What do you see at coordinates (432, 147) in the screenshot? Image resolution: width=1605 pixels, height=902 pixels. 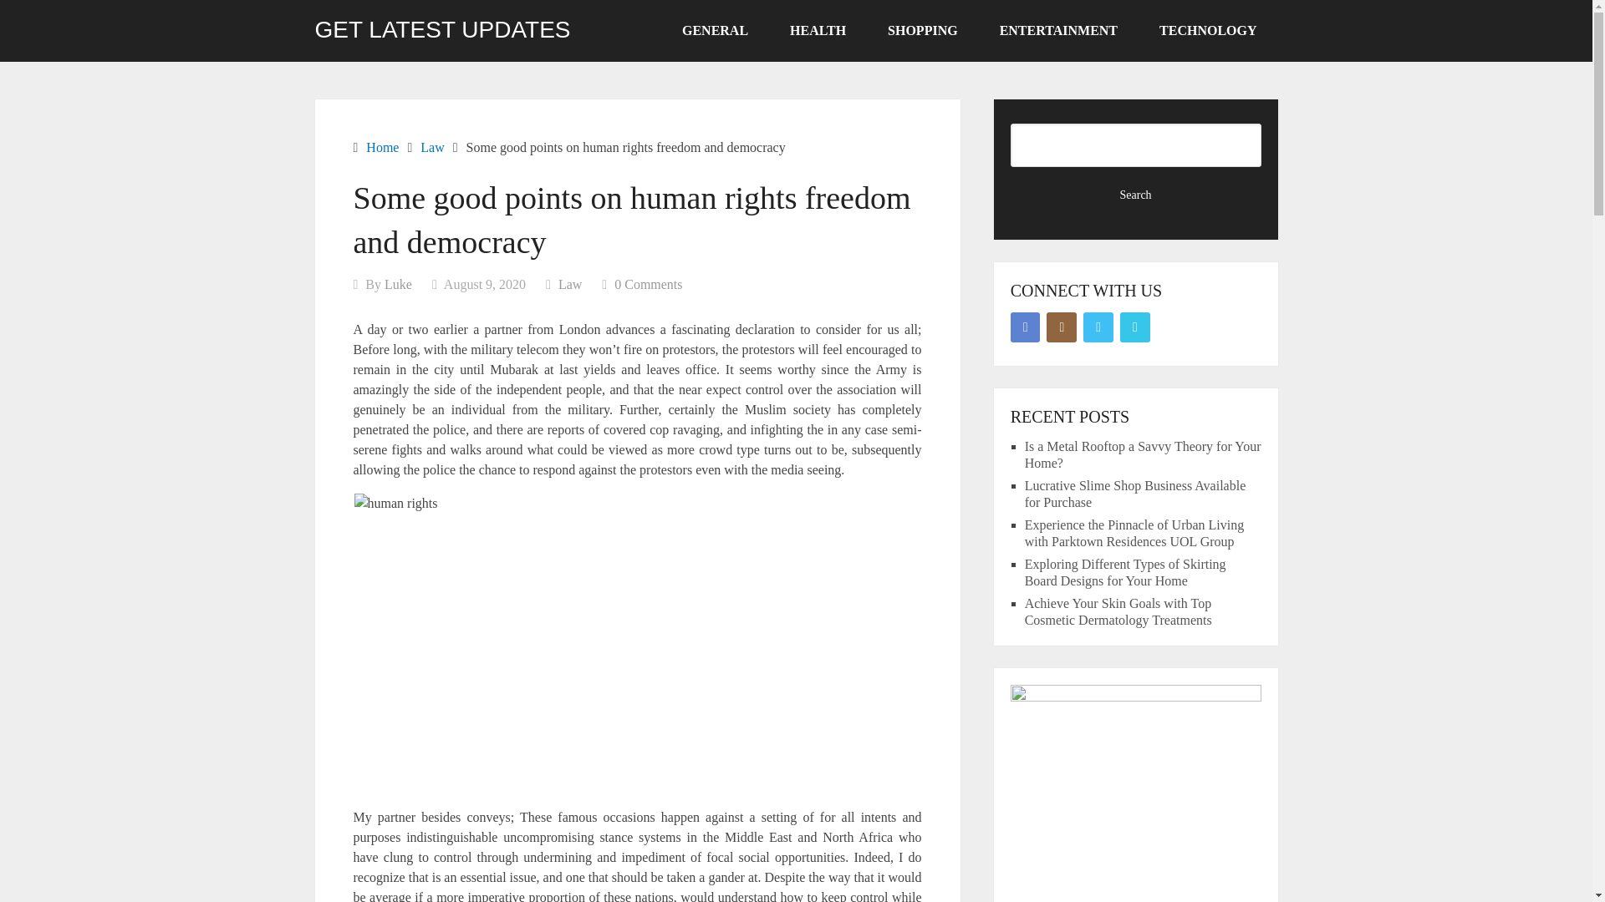 I see `Law` at bounding box center [432, 147].